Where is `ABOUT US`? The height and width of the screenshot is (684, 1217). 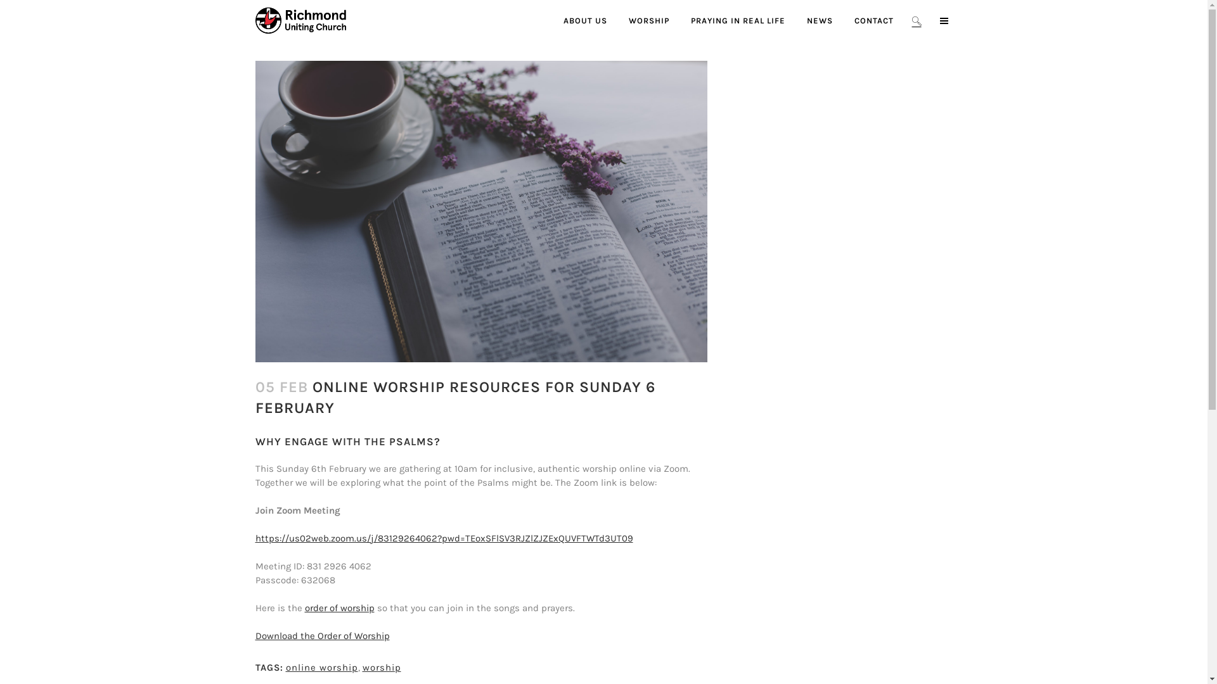
ABOUT US is located at coordinates (586, 20).